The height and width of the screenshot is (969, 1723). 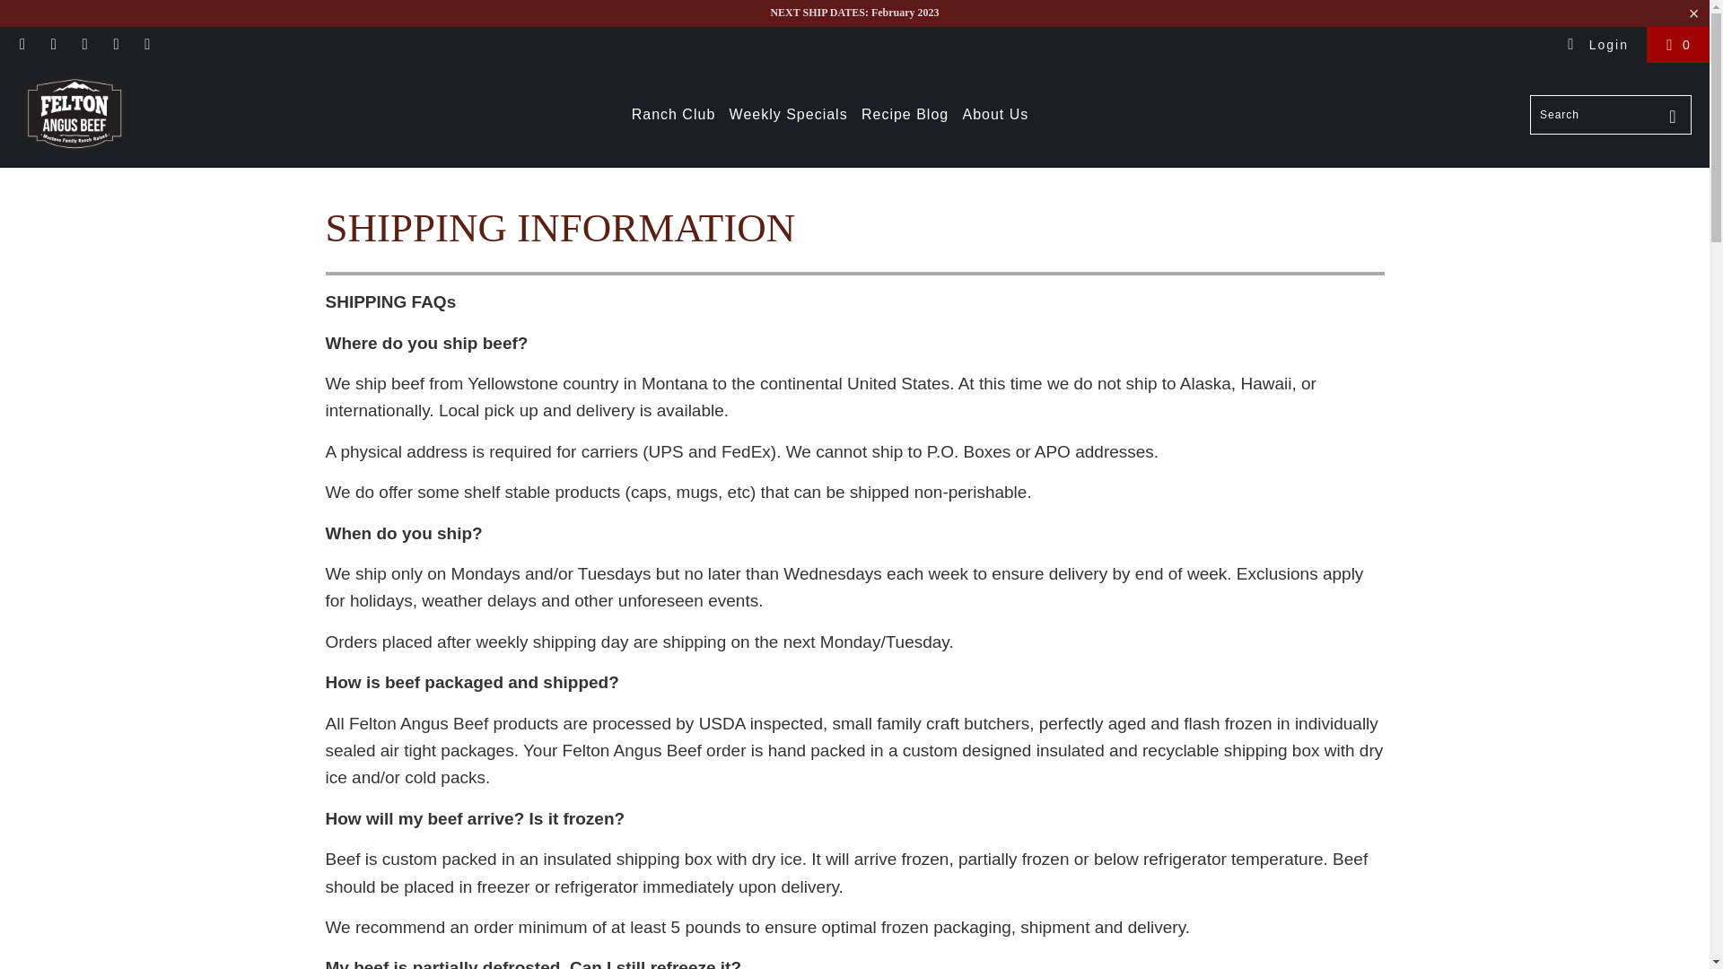 I want to click on My Account , so click(x=1597, y=45).